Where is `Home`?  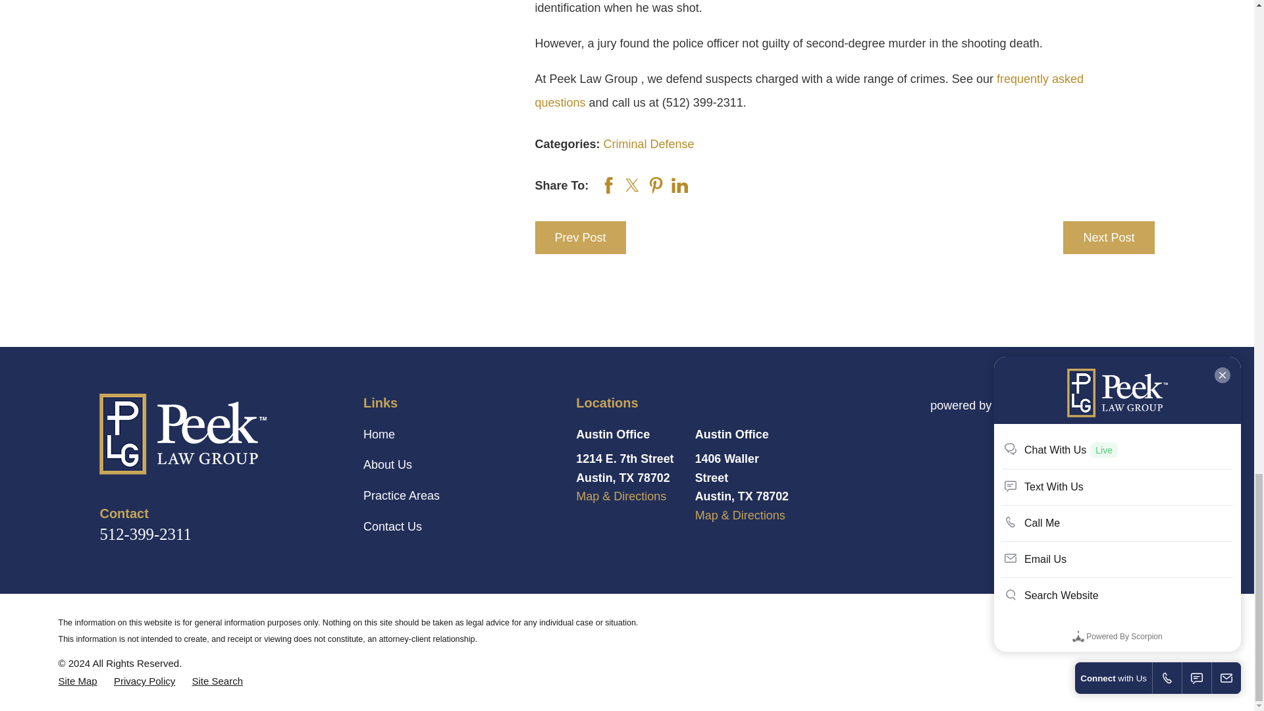
Home is located at coordinates (216, 434).